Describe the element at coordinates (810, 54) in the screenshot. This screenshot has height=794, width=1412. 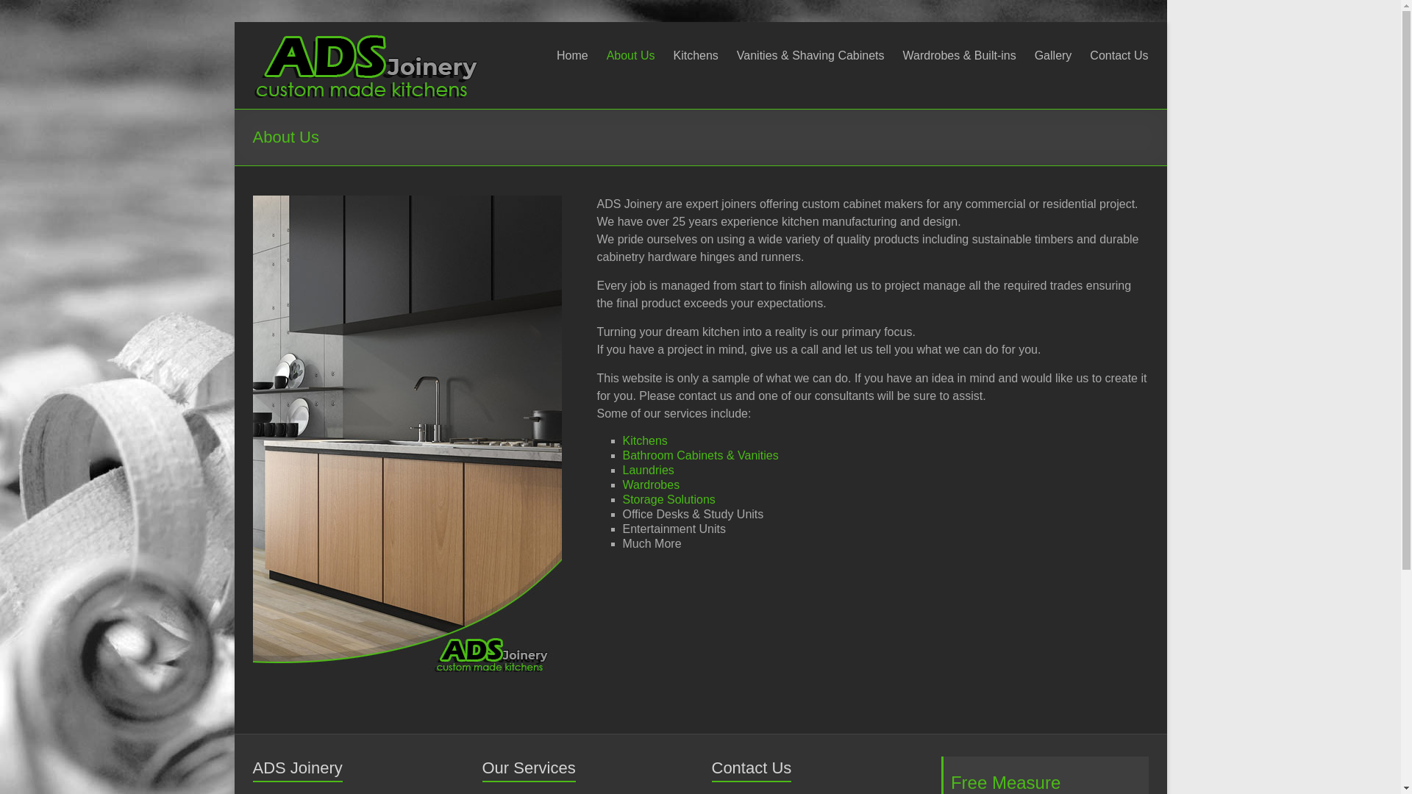
I see `Vanities & Shaving Cabinets` at that location.